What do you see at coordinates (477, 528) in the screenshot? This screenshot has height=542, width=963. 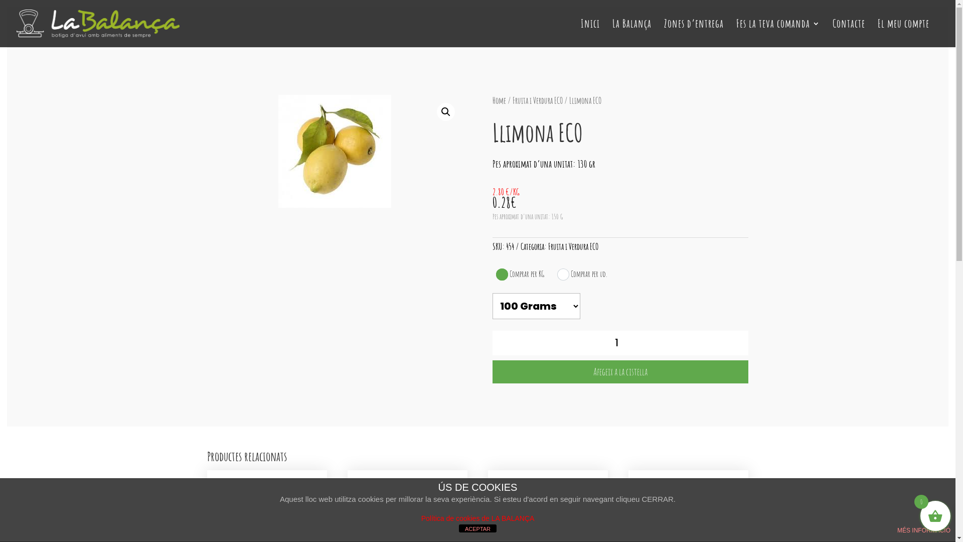 I see `ACEPTAR` at bounding box center [477, 528].